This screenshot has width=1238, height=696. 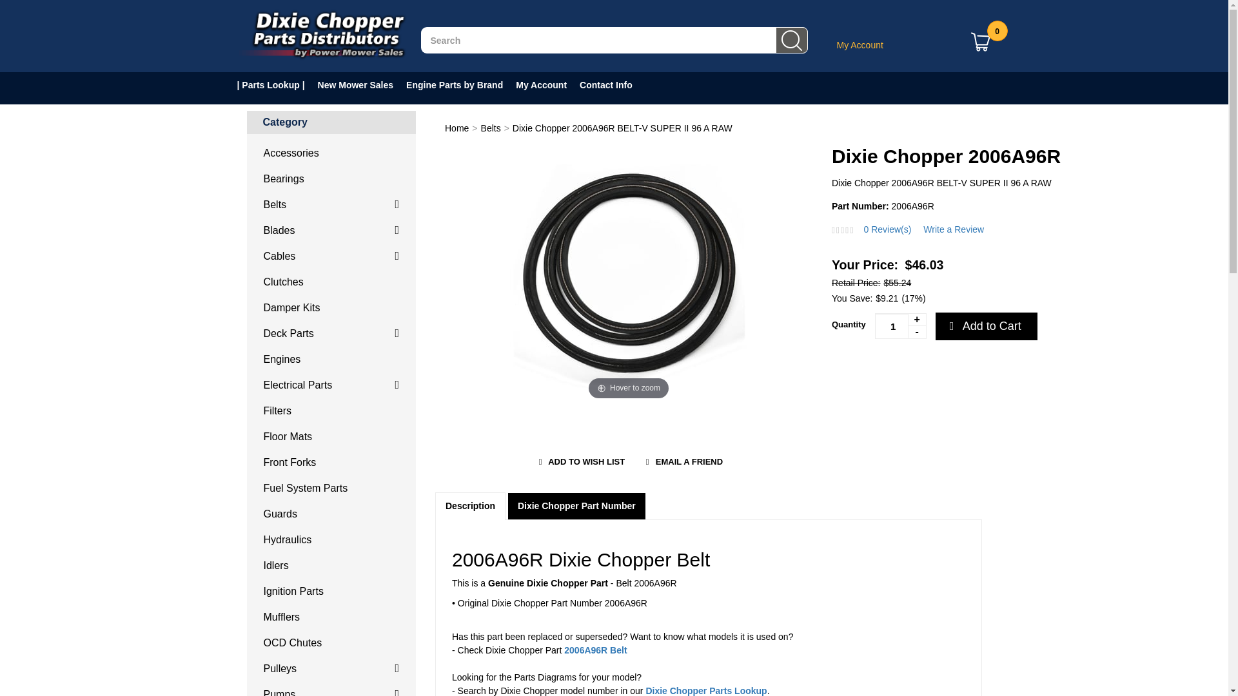 What do you see at coordinates (331, 231) in the screenshot?
I see `Blades` at bounding box center [331, 231].